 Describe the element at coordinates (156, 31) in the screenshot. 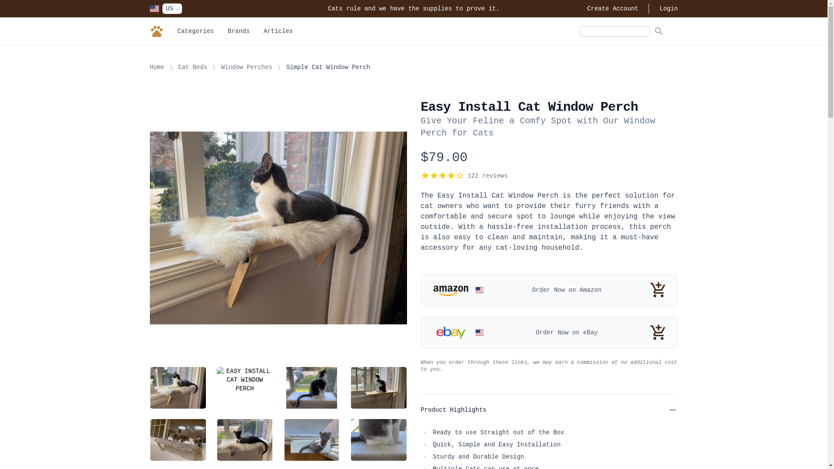

I see `Online Store` at that location.